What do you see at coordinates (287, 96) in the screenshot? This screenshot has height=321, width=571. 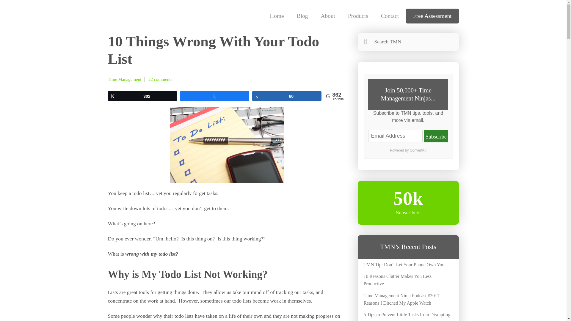 I see `60` at bounding box center [287, 96].